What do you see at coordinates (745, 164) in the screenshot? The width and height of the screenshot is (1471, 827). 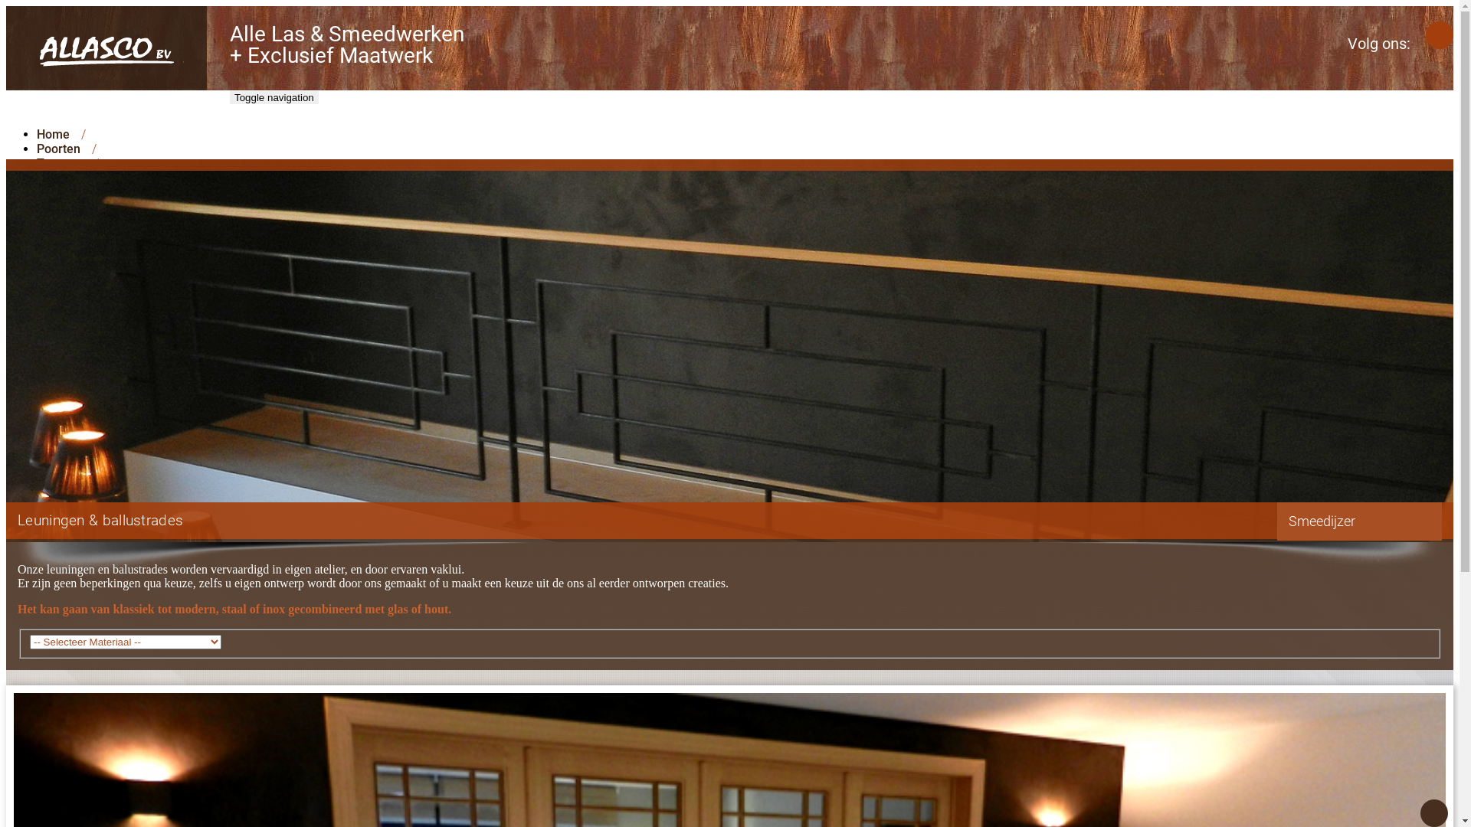 I see `Trappen` at bounding box center [745, 164].